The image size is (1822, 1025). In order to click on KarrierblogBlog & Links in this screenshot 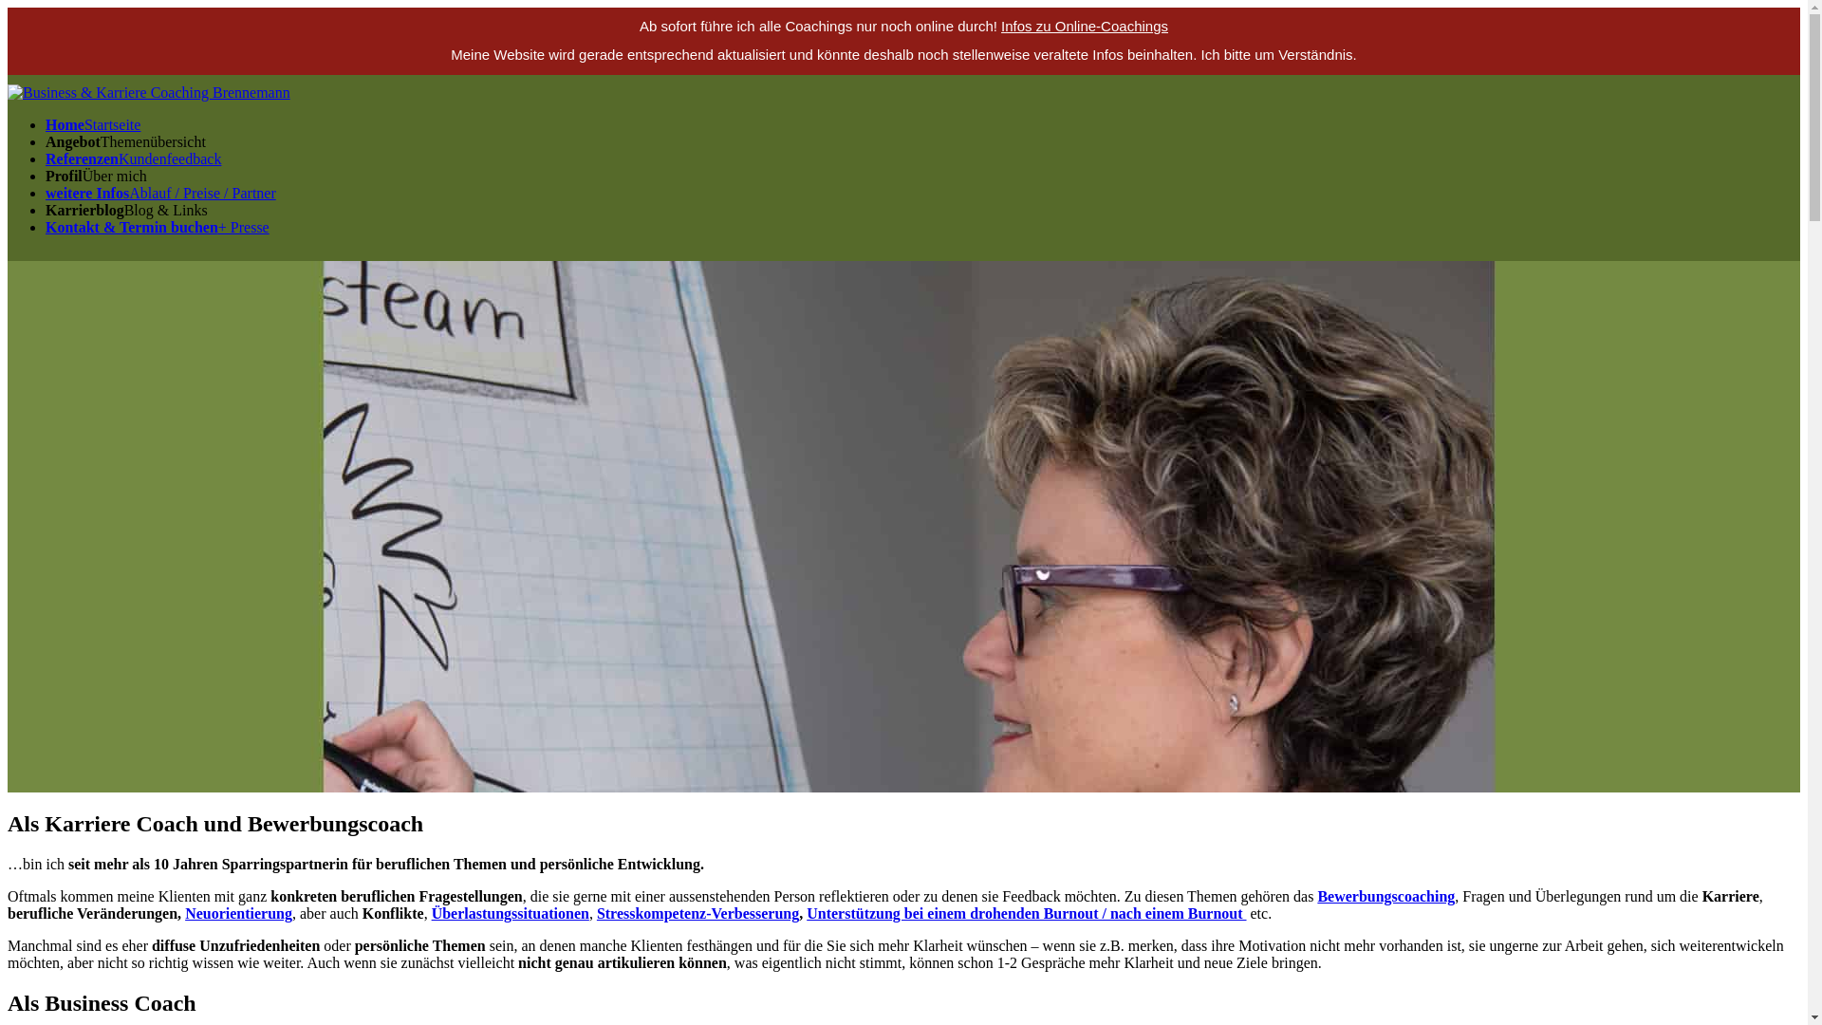, I will do `click(127, 211)`.